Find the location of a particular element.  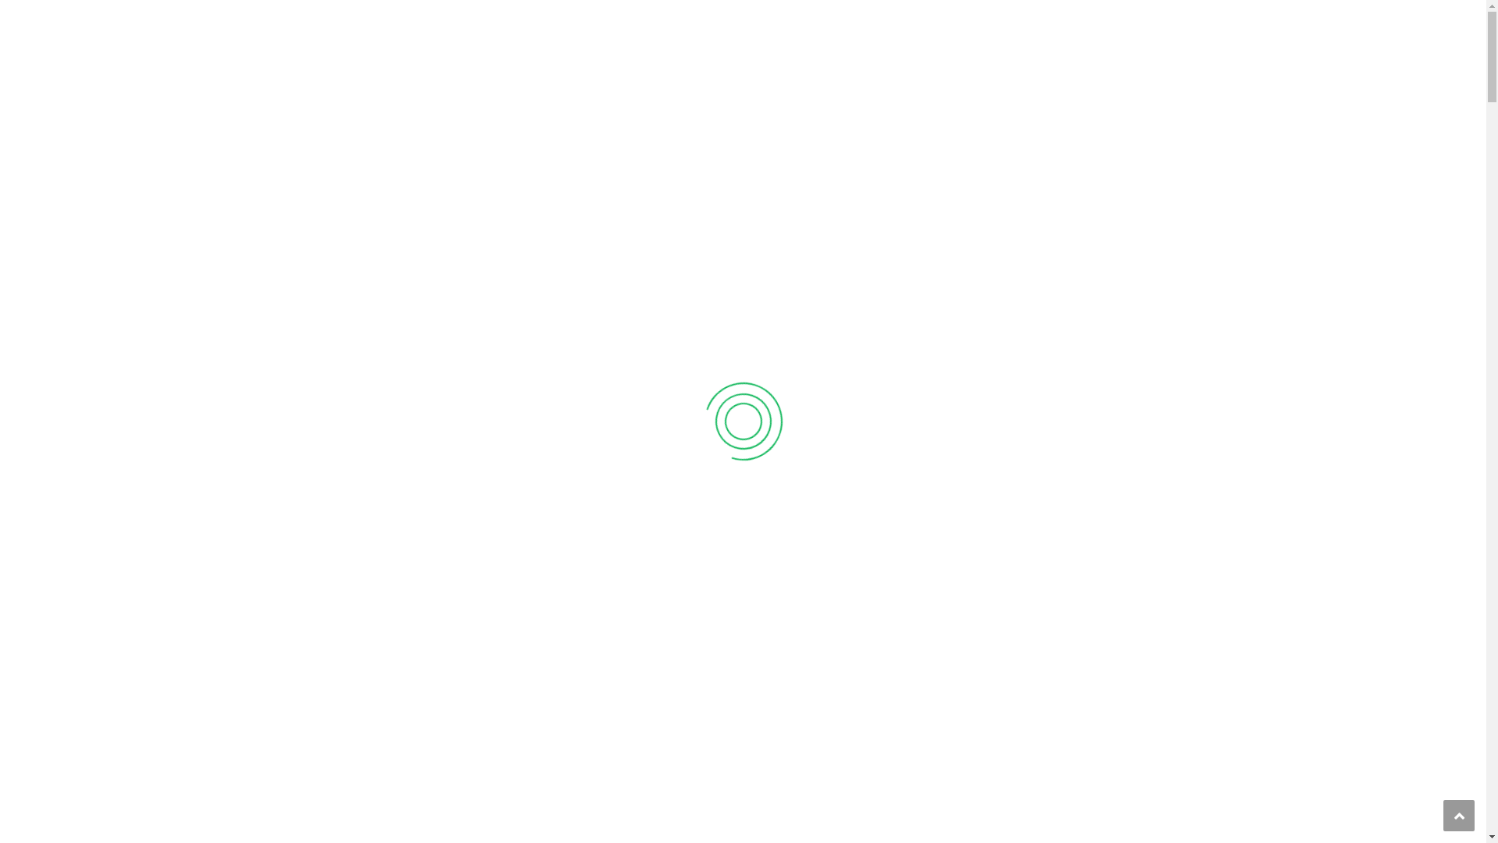

+1 647-241-5126 is located at coordinates (370, 18).